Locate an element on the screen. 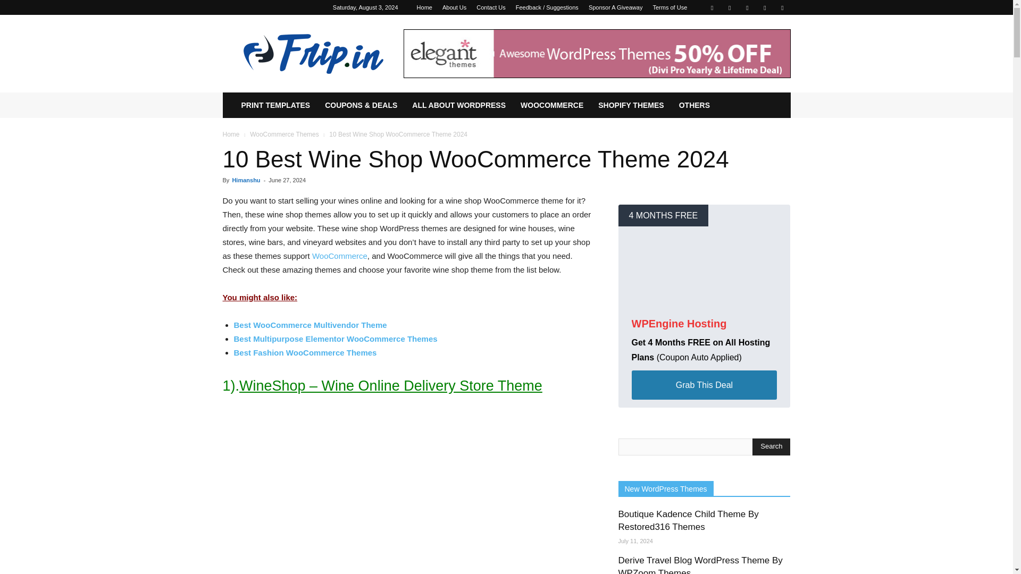  About Us is located at coordinates (454, 7).